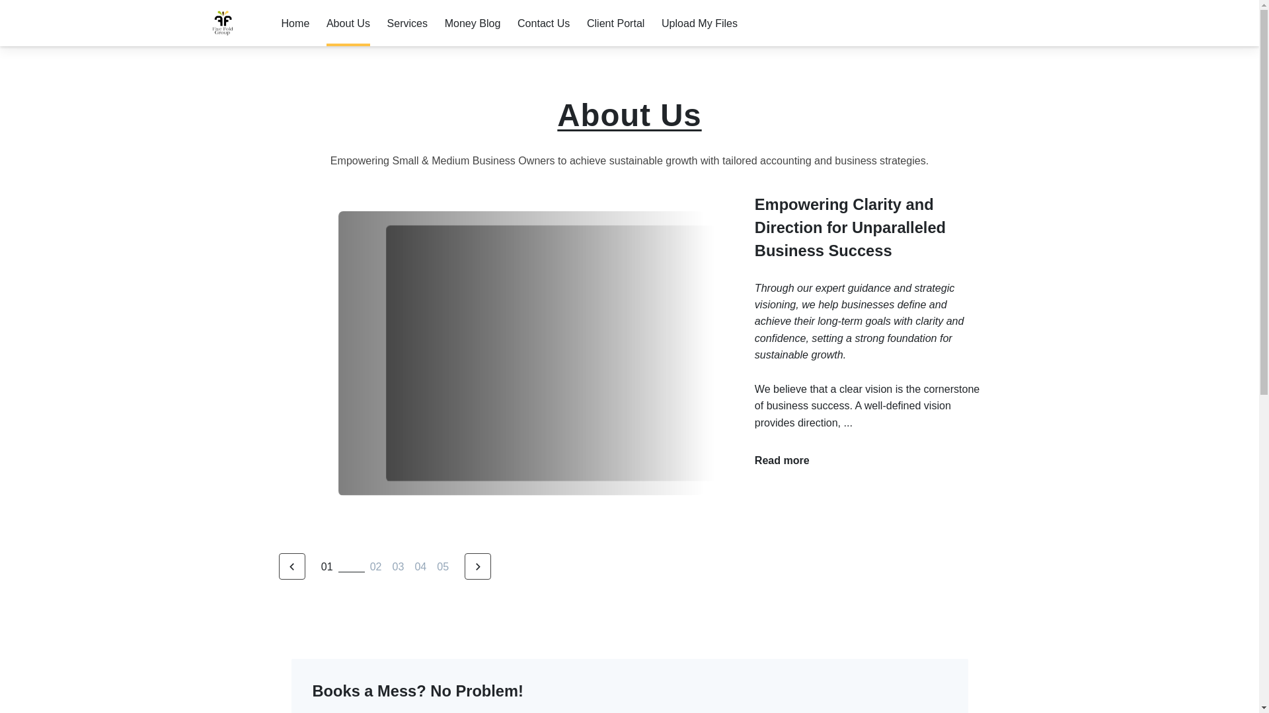 The height and width of the screenshot is (713, 1269). Describe the element at coordinates (473, 23) in the screenshot. I see `Money Blog` at that location.